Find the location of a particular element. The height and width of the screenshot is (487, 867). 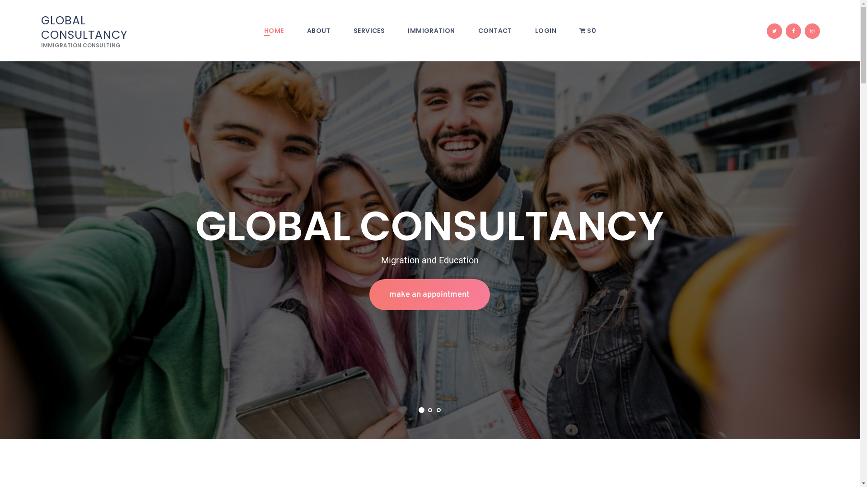

GLOBAL CONSULTANCY
IMMIGRATION CONSULTING is located at coordinates (100, 31).